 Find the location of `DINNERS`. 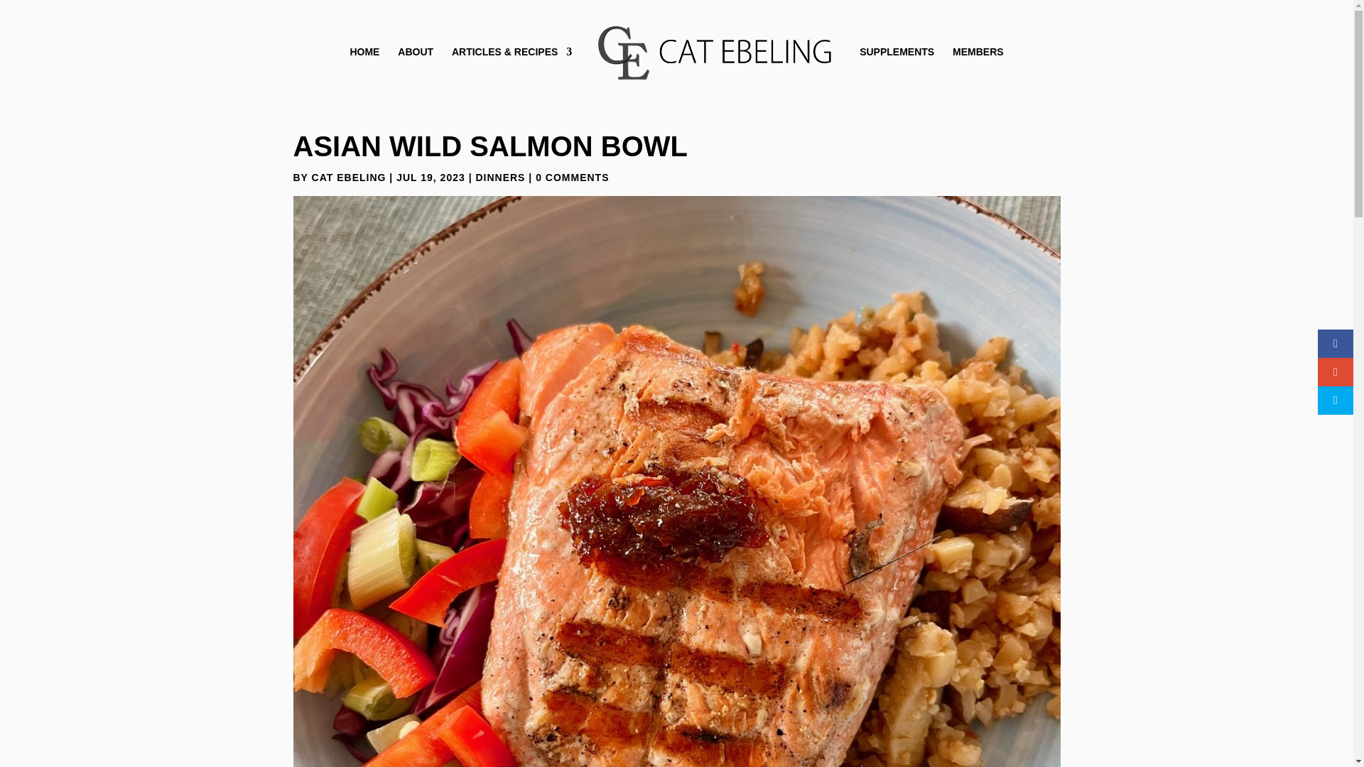

DINNERS is located at coordinates (500, 178).